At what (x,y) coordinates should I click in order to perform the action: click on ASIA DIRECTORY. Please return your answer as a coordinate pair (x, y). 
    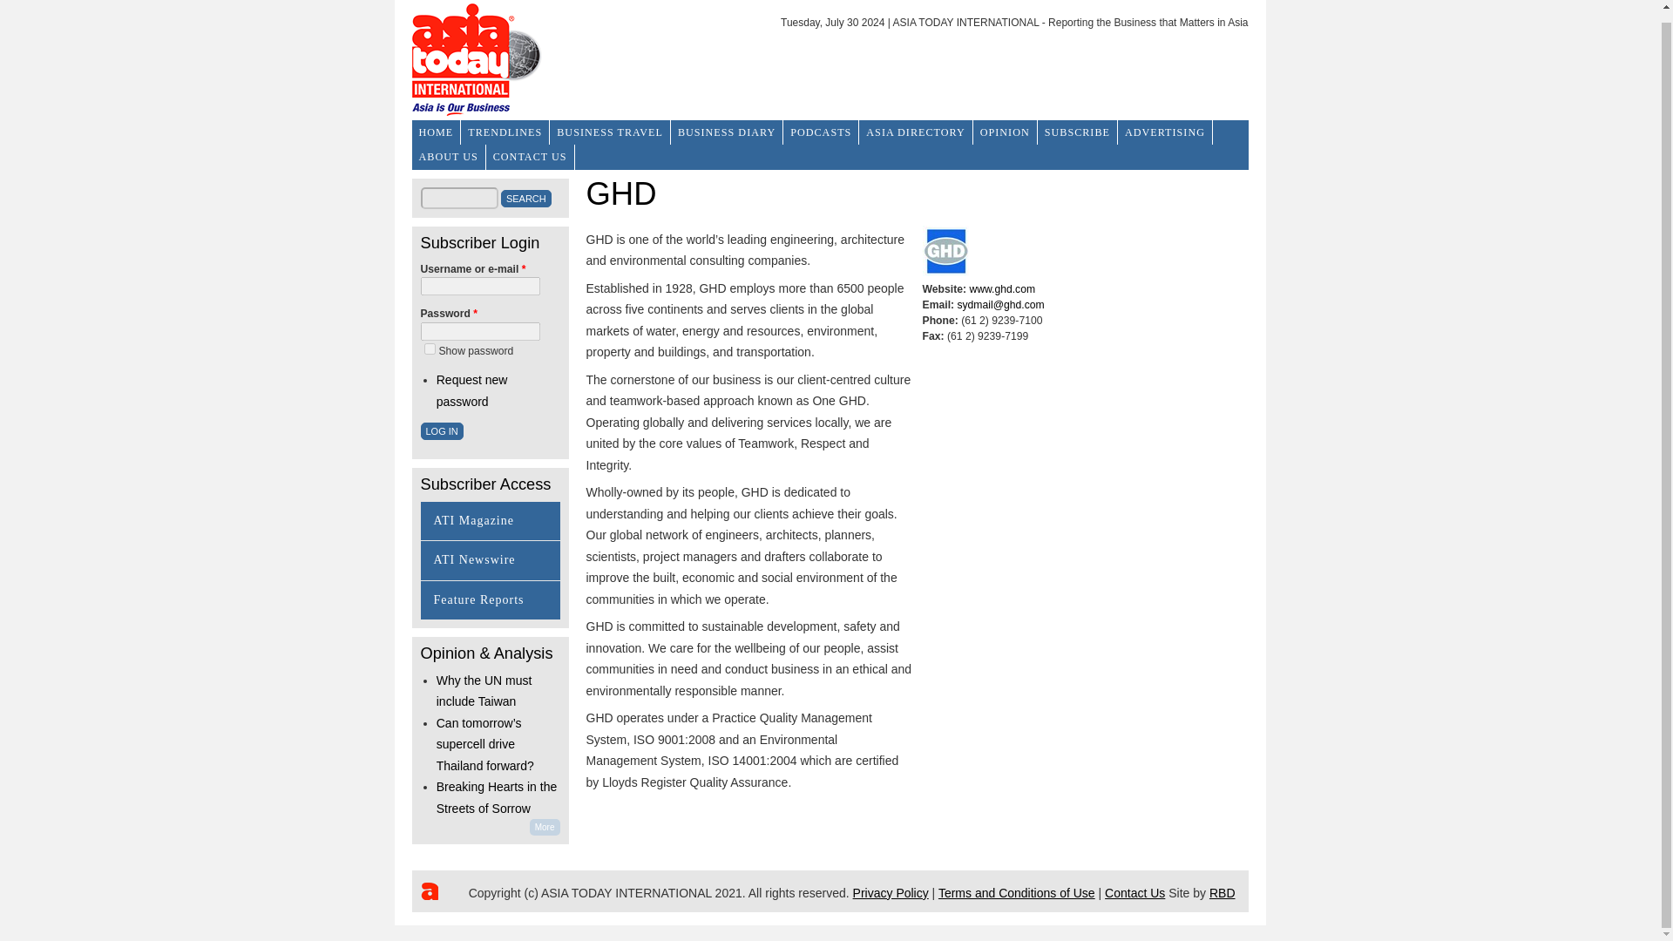
    Looking at the image, I should click on (915, 132).